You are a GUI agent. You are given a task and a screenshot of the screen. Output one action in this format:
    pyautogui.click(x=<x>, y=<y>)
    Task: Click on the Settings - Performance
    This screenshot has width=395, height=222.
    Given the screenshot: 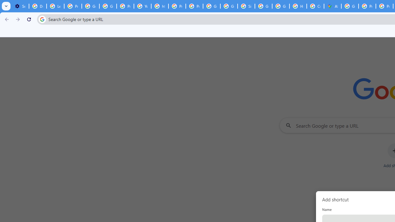 What is the action you would take?
    pyautogui.click(x=20, y=6)
    